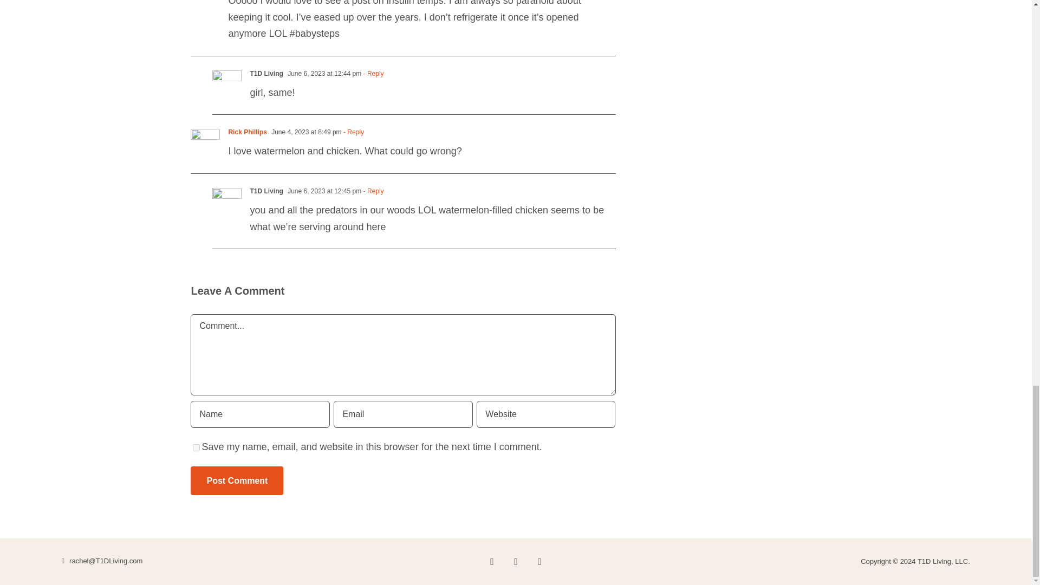  I want to click on Instagram, so click(492, 561).